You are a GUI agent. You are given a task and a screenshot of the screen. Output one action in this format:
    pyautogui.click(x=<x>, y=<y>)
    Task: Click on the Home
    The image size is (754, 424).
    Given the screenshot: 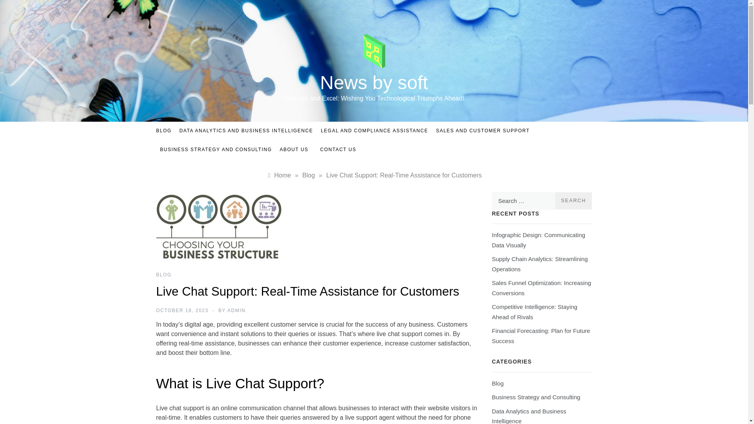 What is the action you would take?
    pyautogui.click(x=278, y=175)
    